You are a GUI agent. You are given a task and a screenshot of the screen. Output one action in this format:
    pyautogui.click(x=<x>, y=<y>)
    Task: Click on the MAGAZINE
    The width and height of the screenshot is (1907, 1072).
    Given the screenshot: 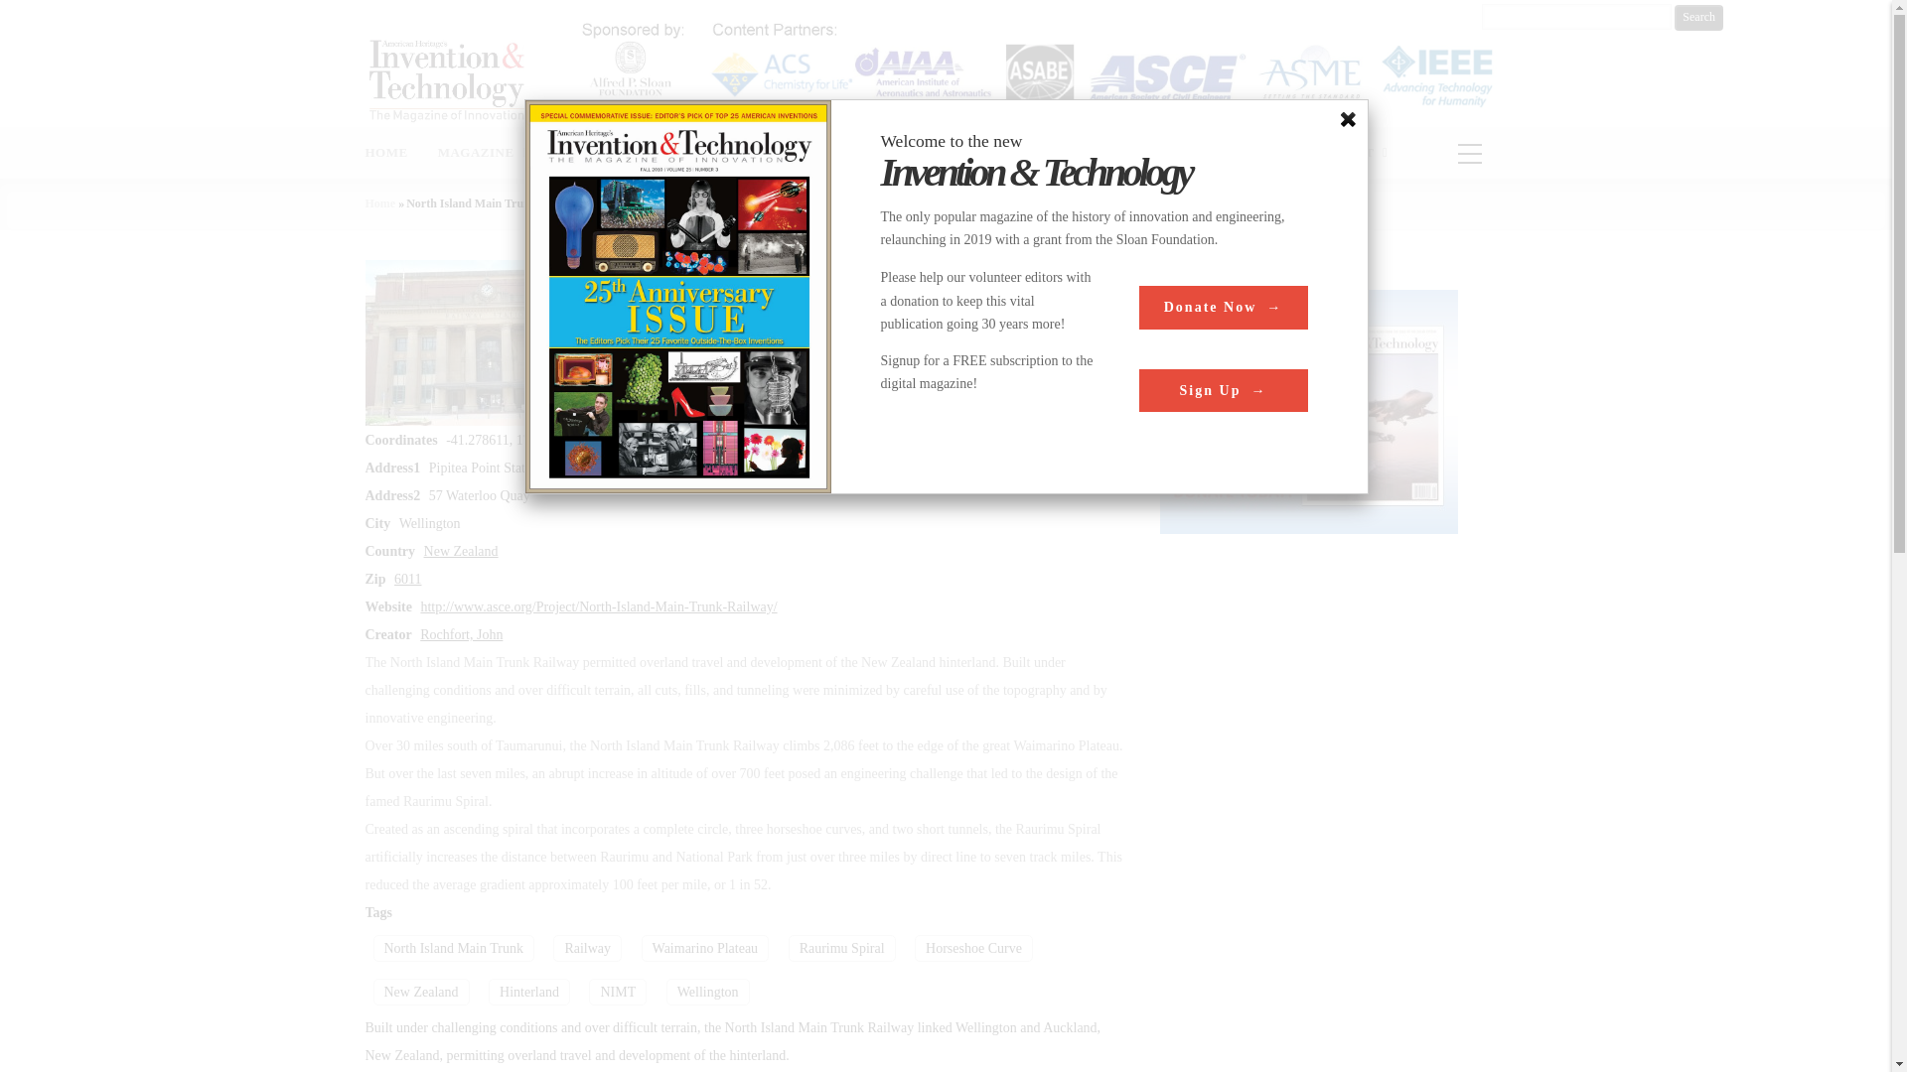 What is the action you would take?
    pyautogui.click(x=483, y=153)
    